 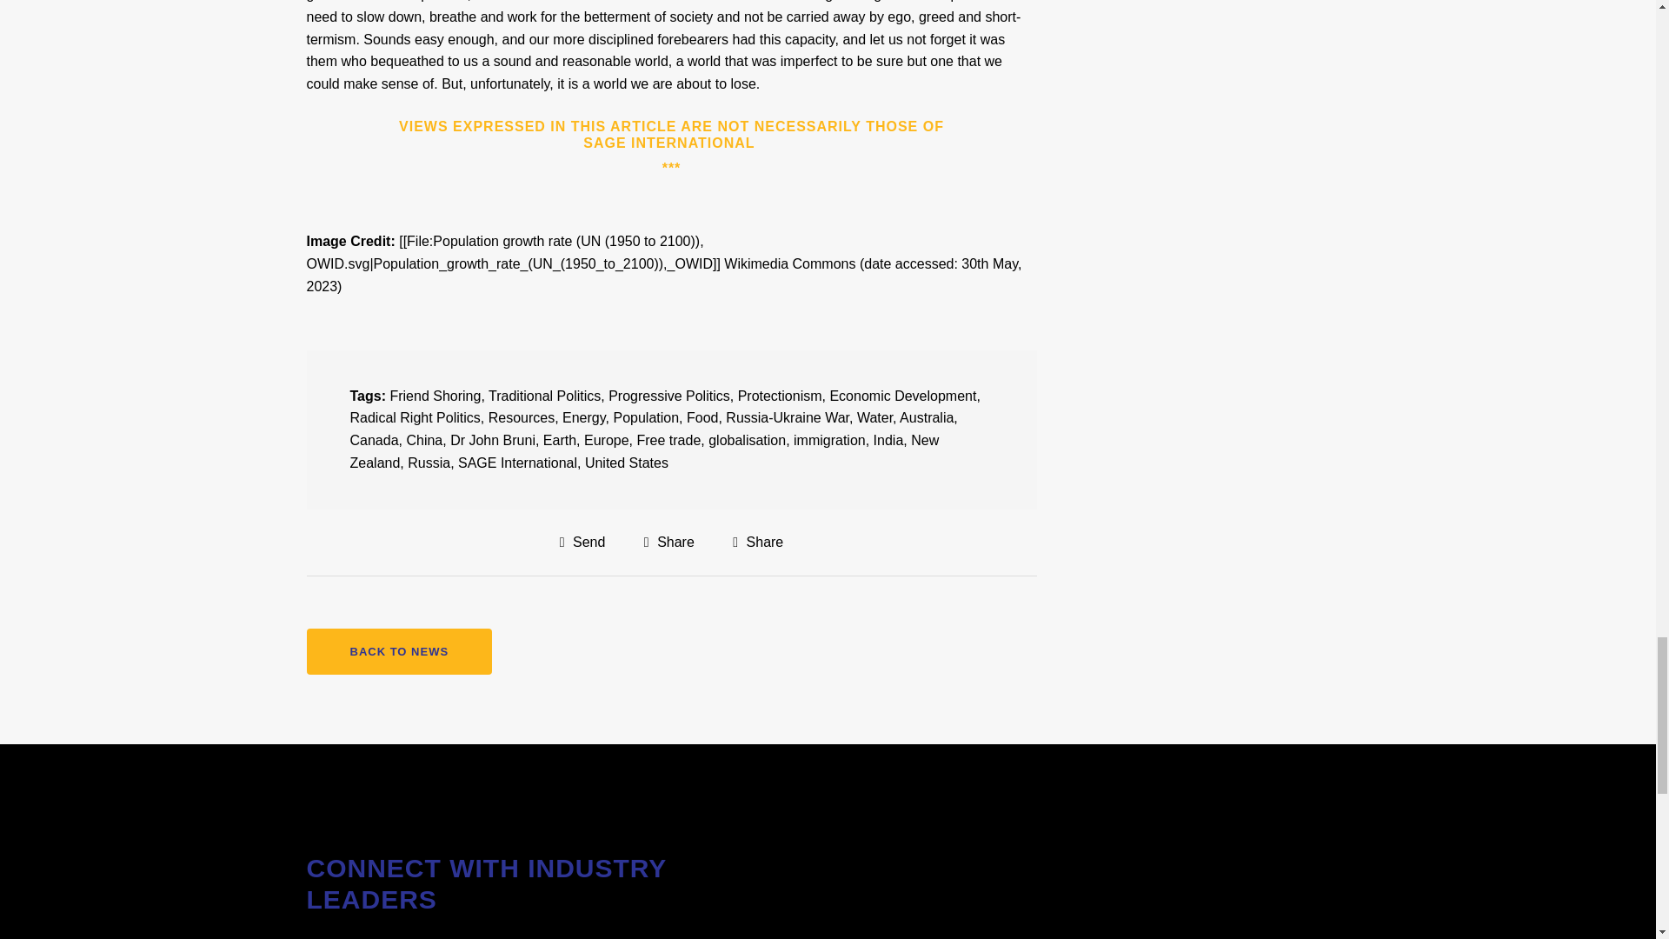 What do you see at coordinates (788, 417) in the screenshot?
I see `Russia-Ukraine War` at bounding box center [788, 417].